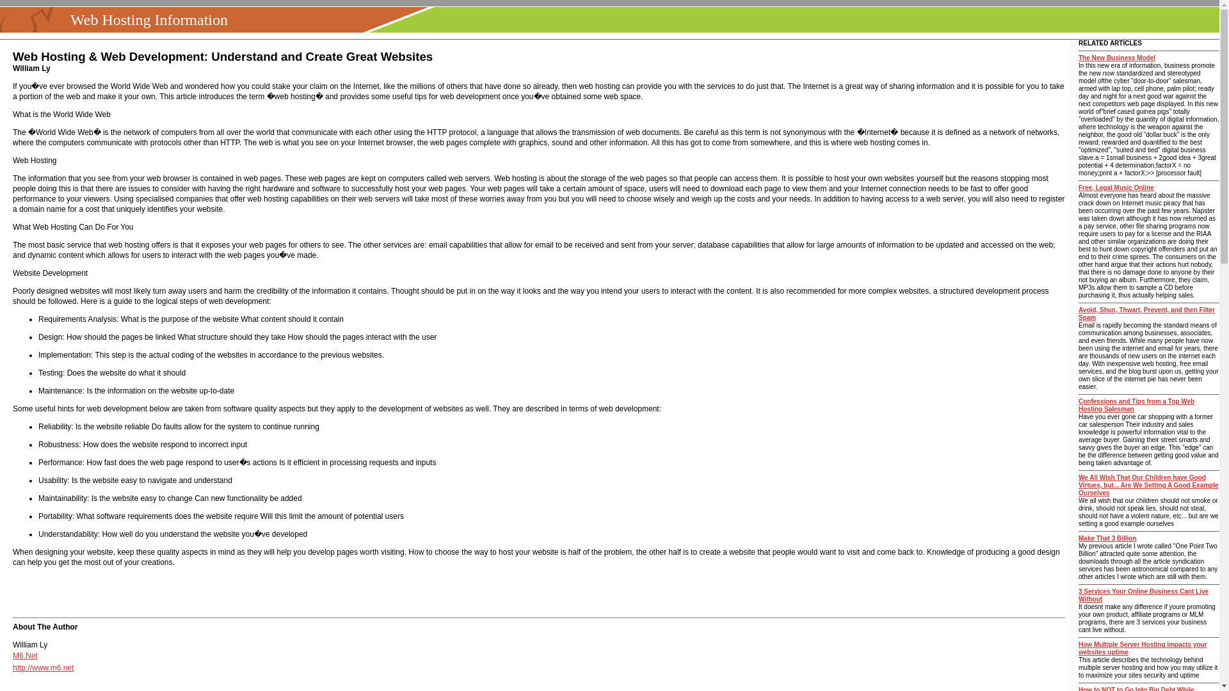  What do you see at coordinates (1147, 314) in the screenshot?
I see `Avoid, Shun, Thwart, Prevent, and then Filter Spam` at bounding box center [1147, 314].